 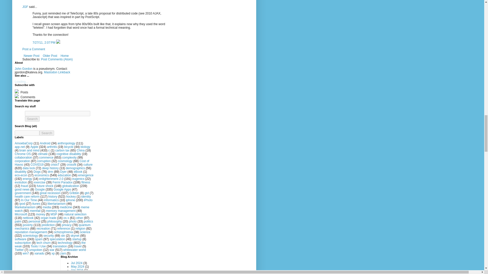 I want to click on comment permalink, so click(x=44, y=42).